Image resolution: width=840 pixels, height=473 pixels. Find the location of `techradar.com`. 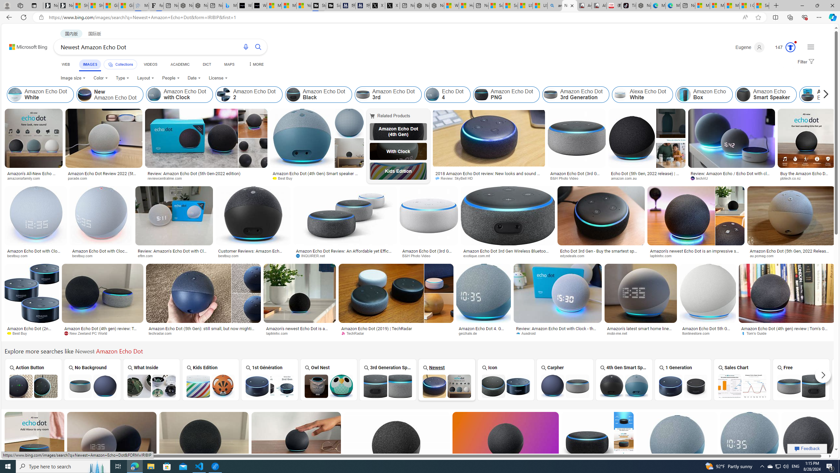

techradar.com is located at coordinates (162, 333).